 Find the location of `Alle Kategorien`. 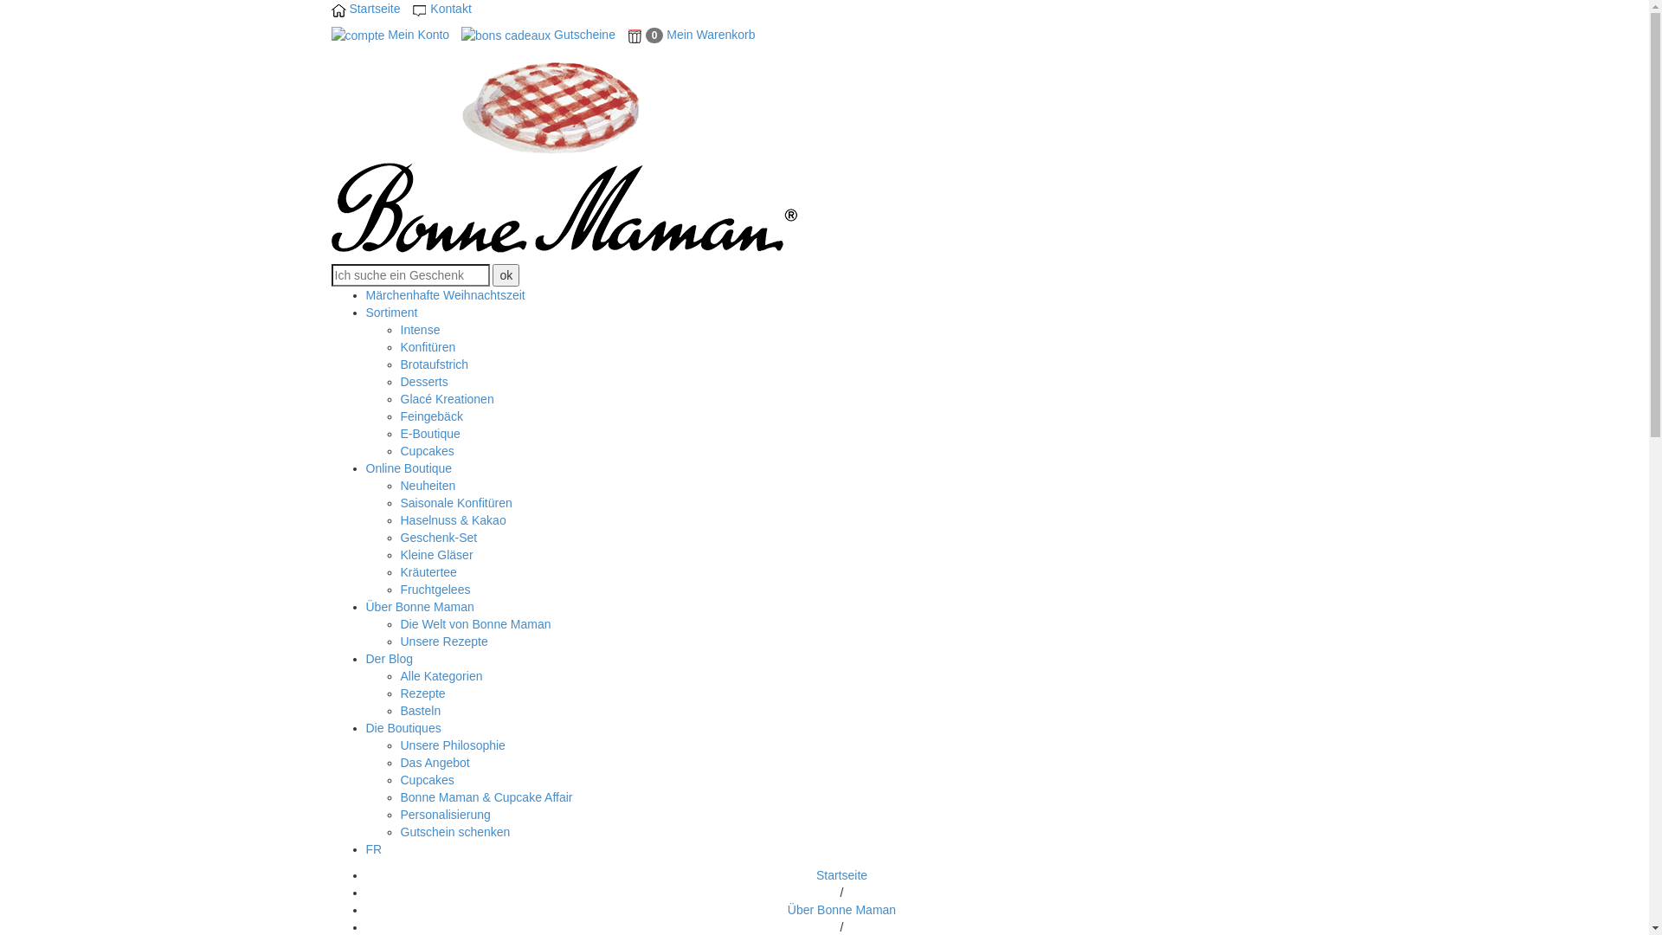

Alle Kategorien is located at coordinates (441, 676).